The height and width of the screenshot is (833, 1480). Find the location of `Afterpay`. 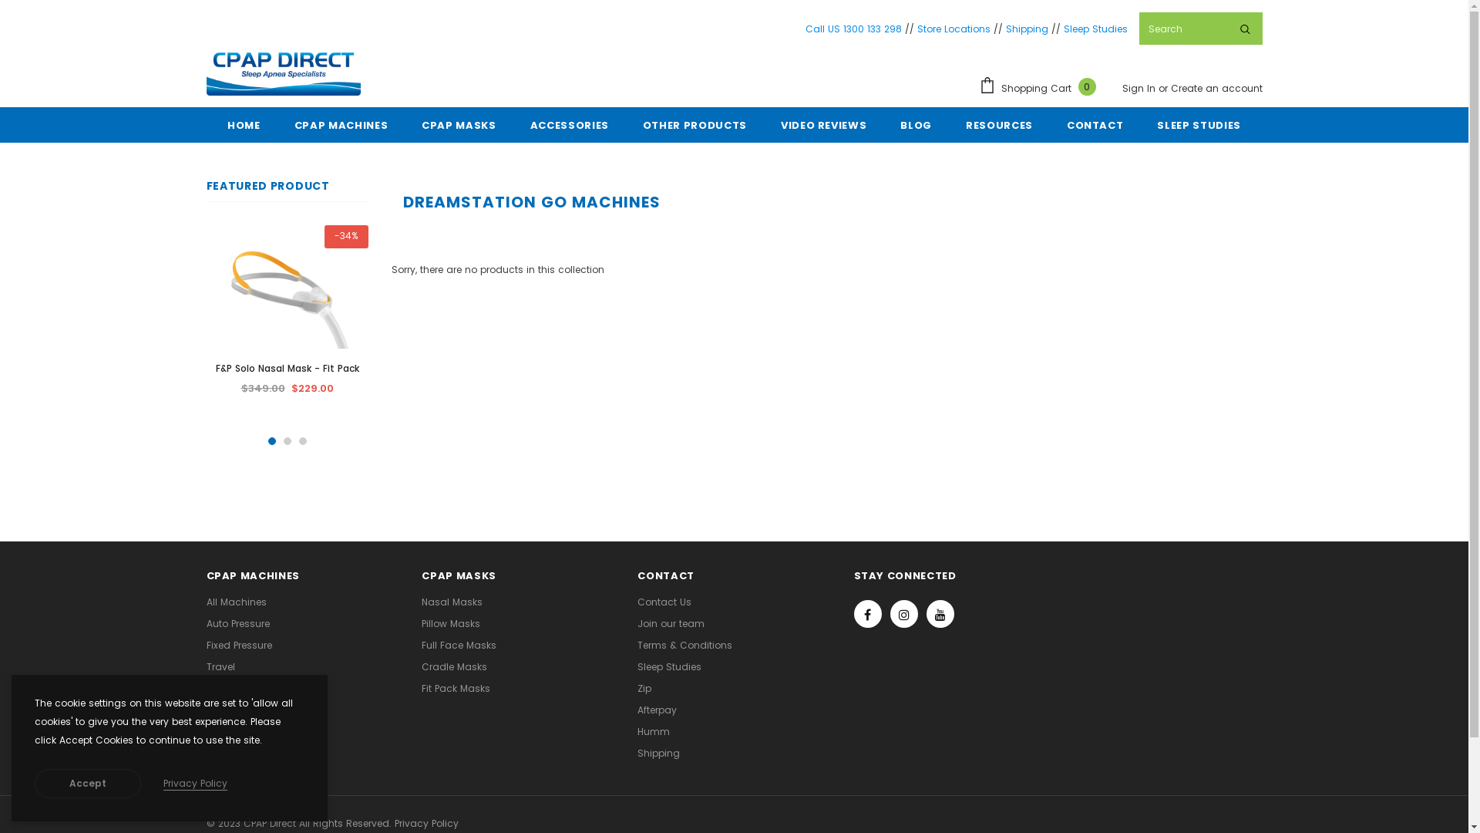

Afterpay is located at coordinates (657, 710).